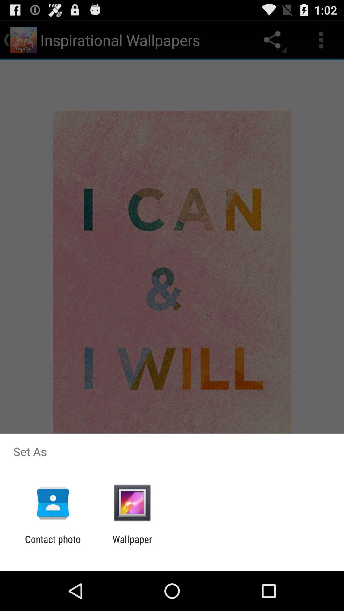  Describe the element at coordinates (53, 545) in the screenshot. I see `launch contact photo icon` at that location.